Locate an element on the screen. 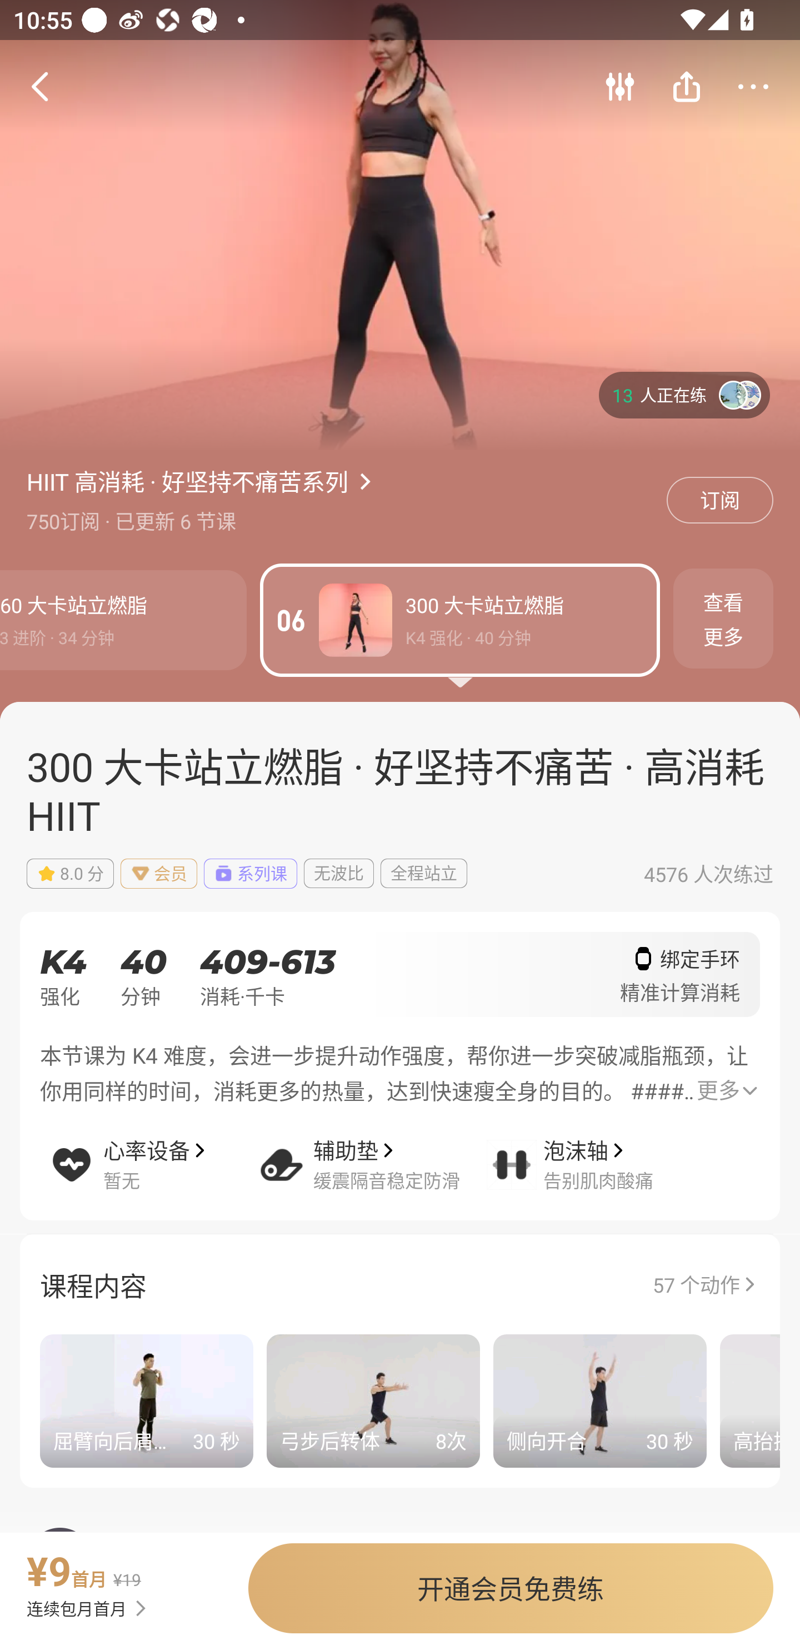  心率设备 暂无 is located at coordinates (151, 1151).